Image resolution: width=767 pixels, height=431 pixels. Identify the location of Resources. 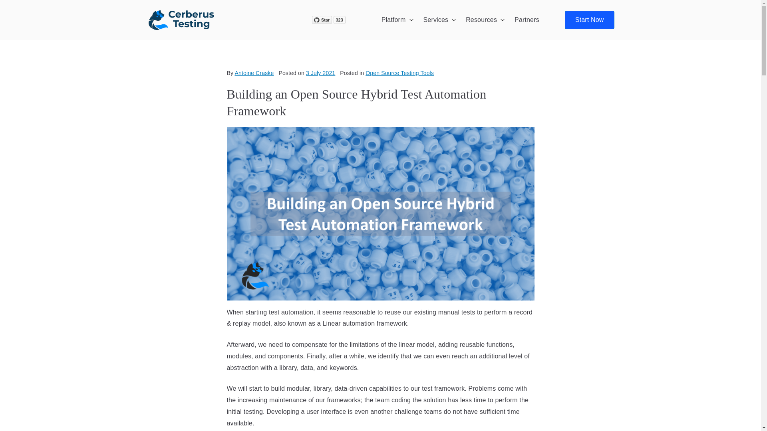
(485, 20).